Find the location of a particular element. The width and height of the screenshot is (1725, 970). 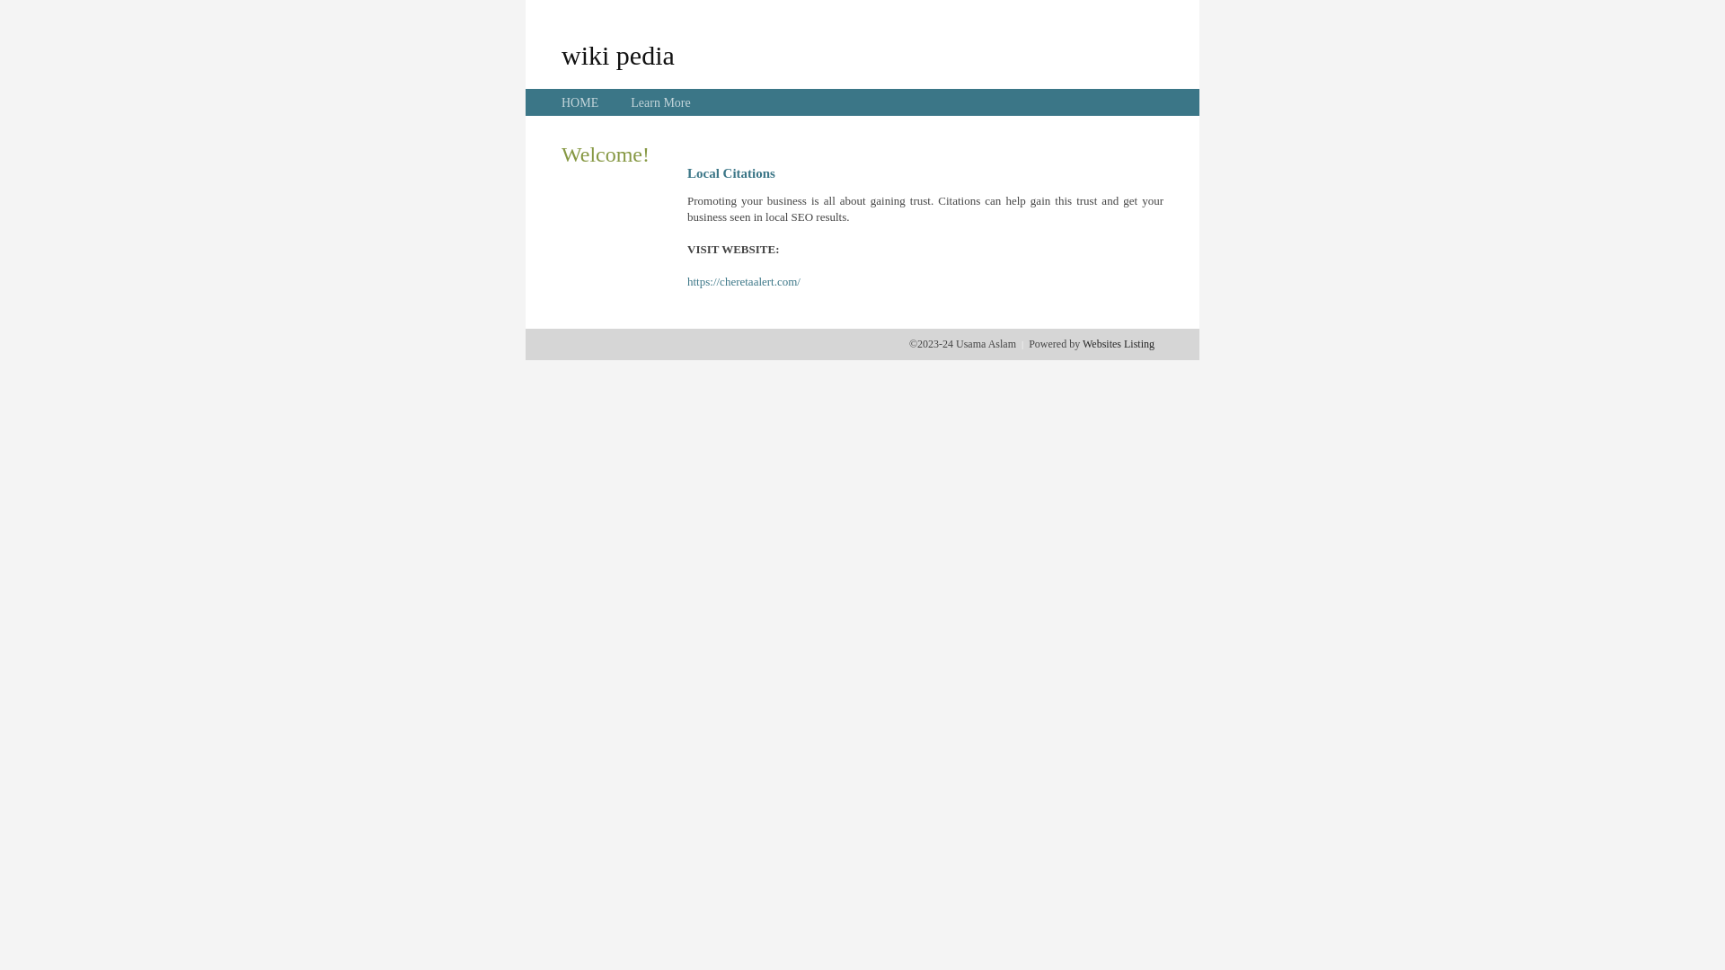

Learn More is located at coordinates (660, 102).